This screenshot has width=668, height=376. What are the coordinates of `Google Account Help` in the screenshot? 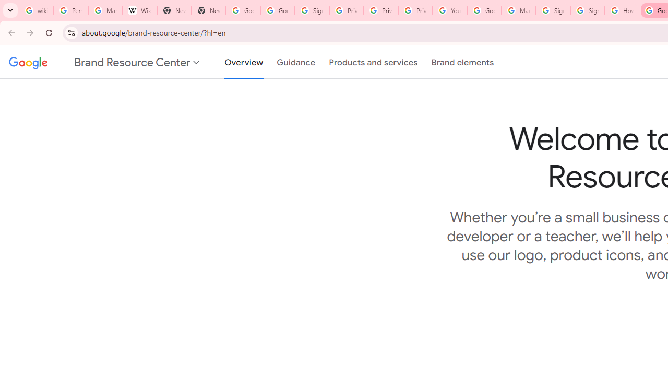 It's located at (484, 10).